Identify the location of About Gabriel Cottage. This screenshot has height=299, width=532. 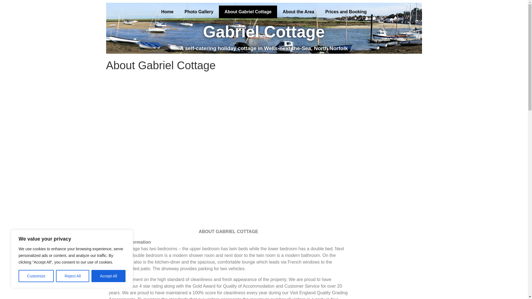
(248, 12).